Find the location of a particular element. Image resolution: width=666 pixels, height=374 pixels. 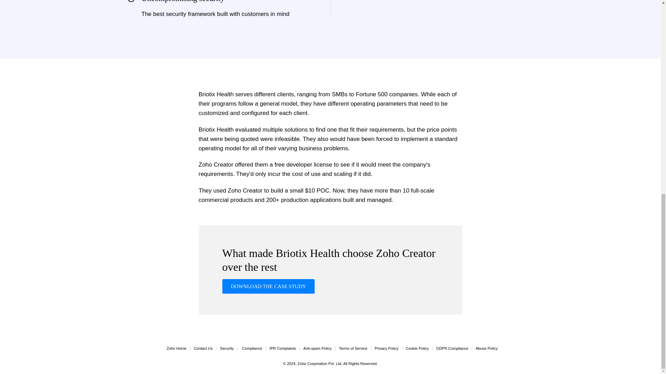

Terms of Service is located at coordinates (353, 348).